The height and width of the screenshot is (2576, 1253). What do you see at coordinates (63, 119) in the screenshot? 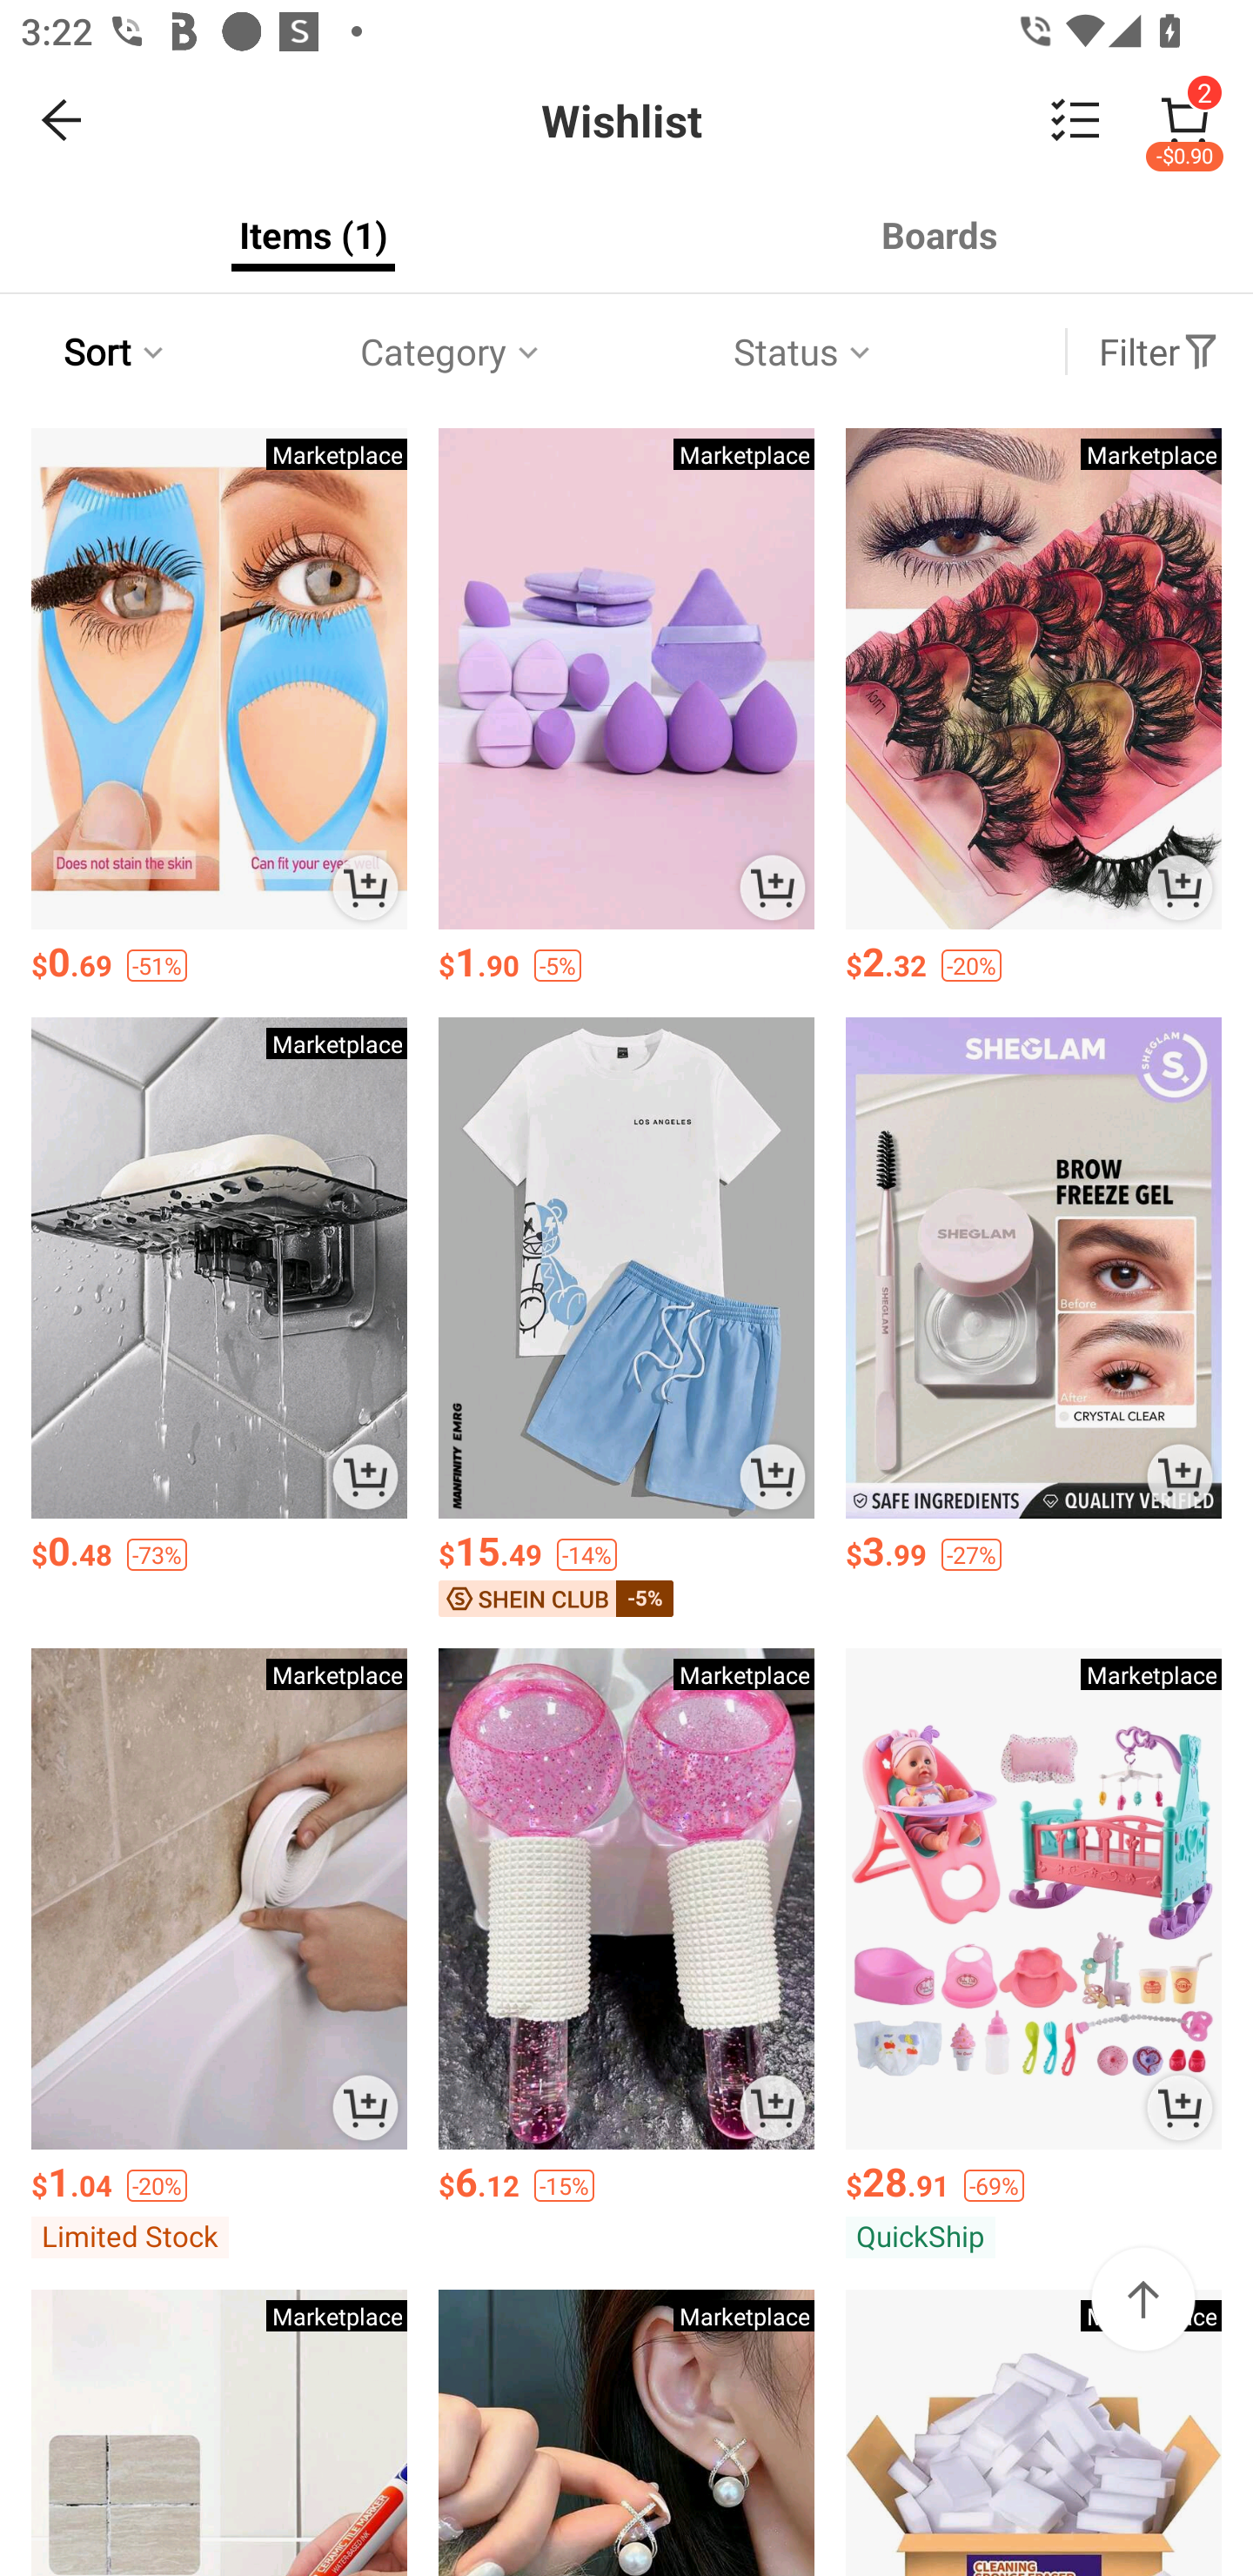
I see `BACK` at bounding box center [63, 119].